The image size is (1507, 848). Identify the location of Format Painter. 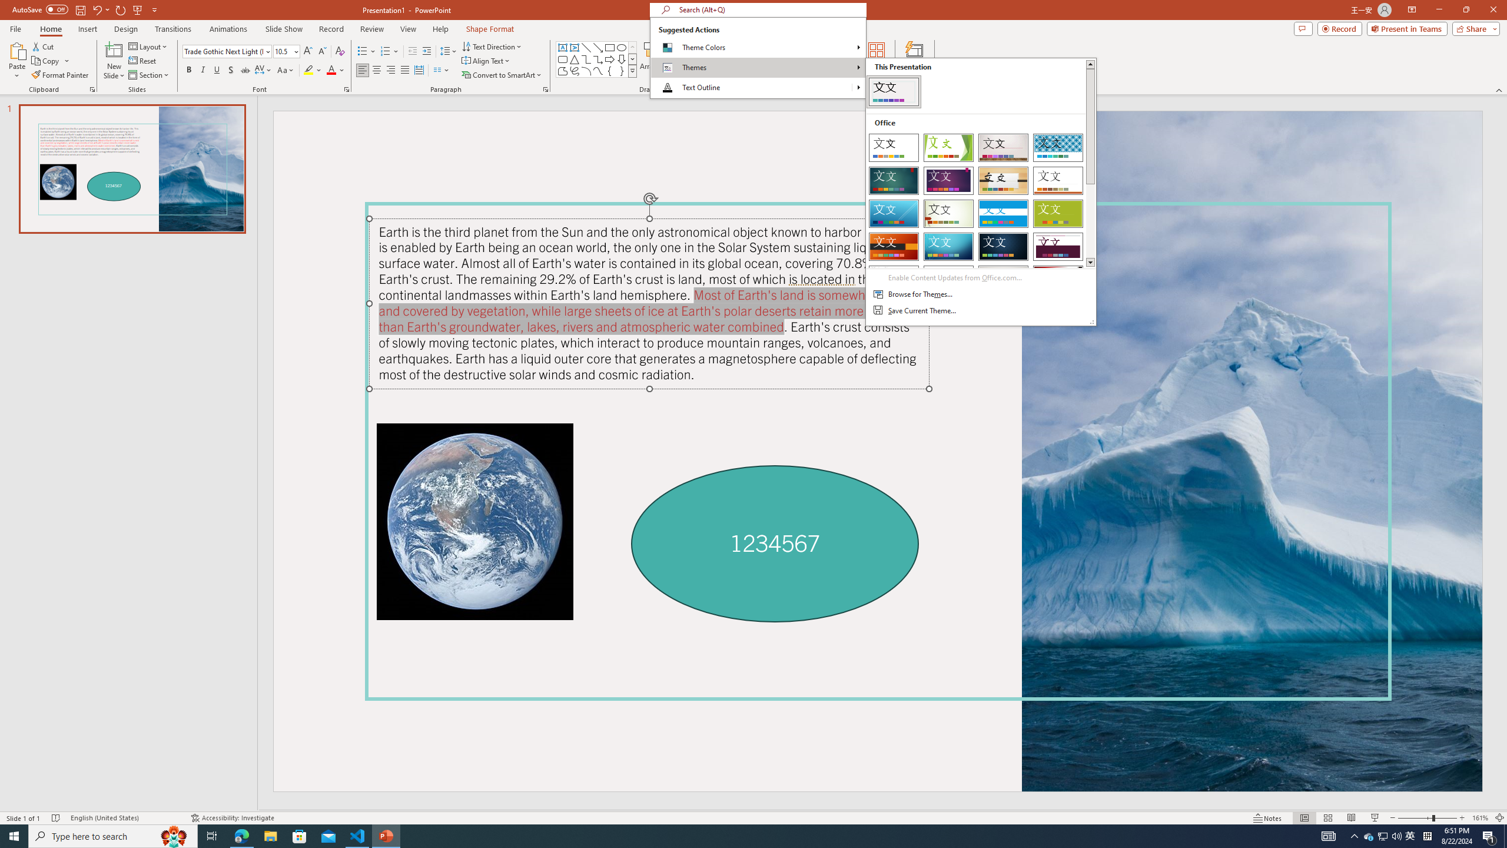
(61, 75).